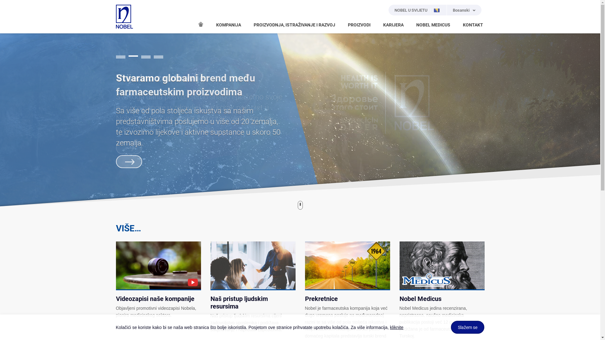 Image resolution: width=605 pixels, height=340 pixels. What do you see at coordinates (396, 327) in the screenshot?
I see `kliknite` at bounding box center [396, 327].